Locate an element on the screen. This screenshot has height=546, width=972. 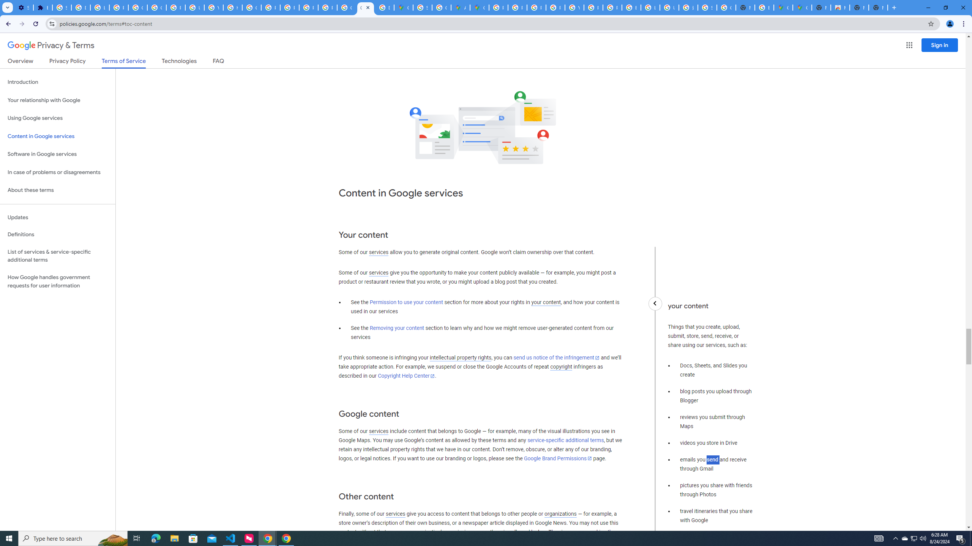
organizations is located at coordinates (560, 514).